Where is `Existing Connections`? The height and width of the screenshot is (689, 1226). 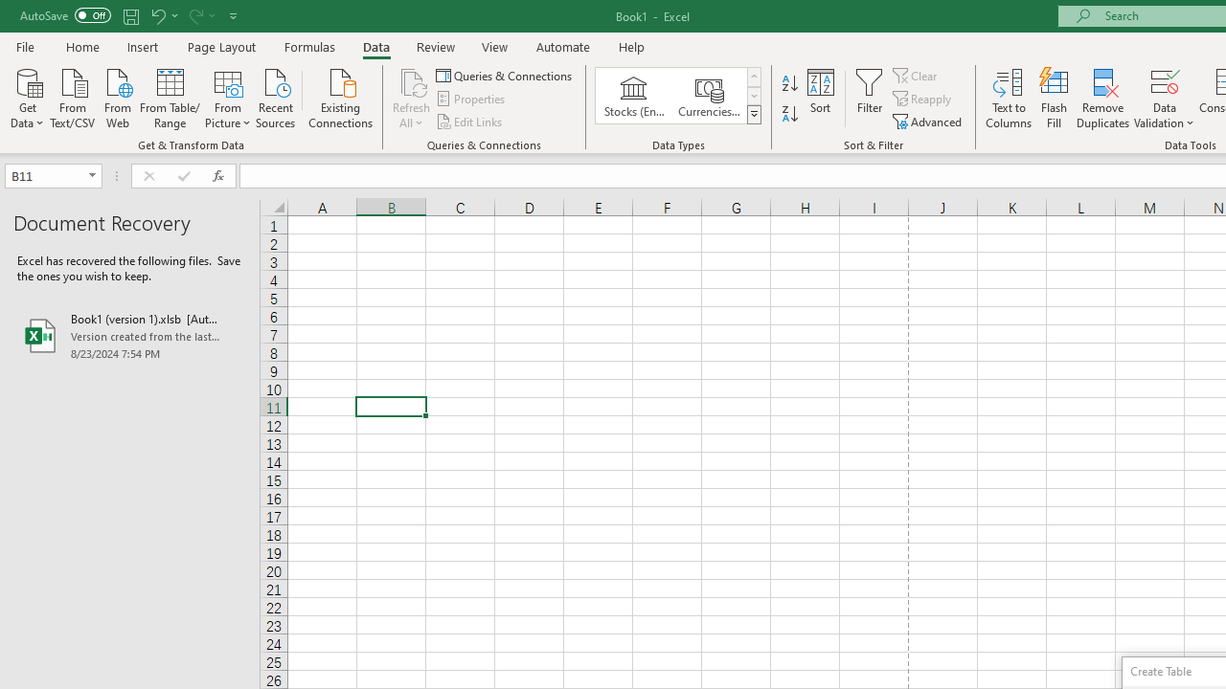
Existing Connections is located at coordinates (341, 97).